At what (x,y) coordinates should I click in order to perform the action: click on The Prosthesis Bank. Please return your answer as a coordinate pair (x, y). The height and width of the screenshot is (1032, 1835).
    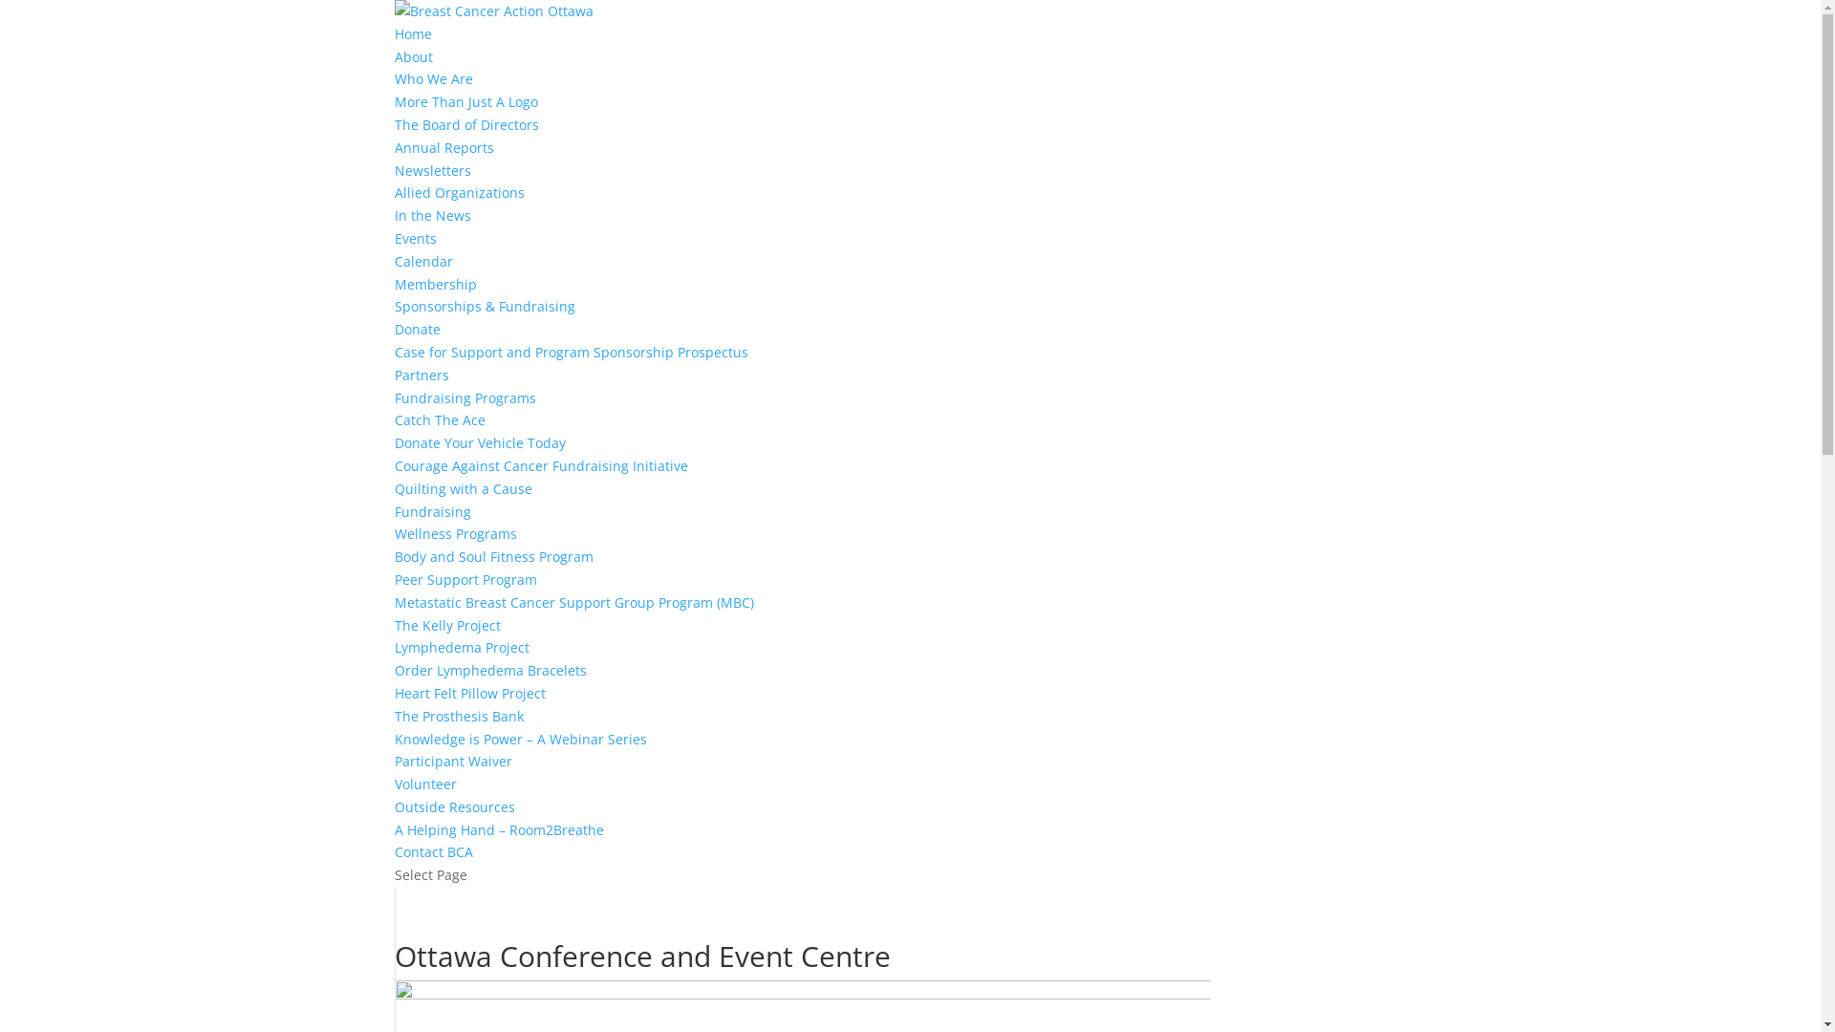
    Looking at the image, I should click on (459, 716).